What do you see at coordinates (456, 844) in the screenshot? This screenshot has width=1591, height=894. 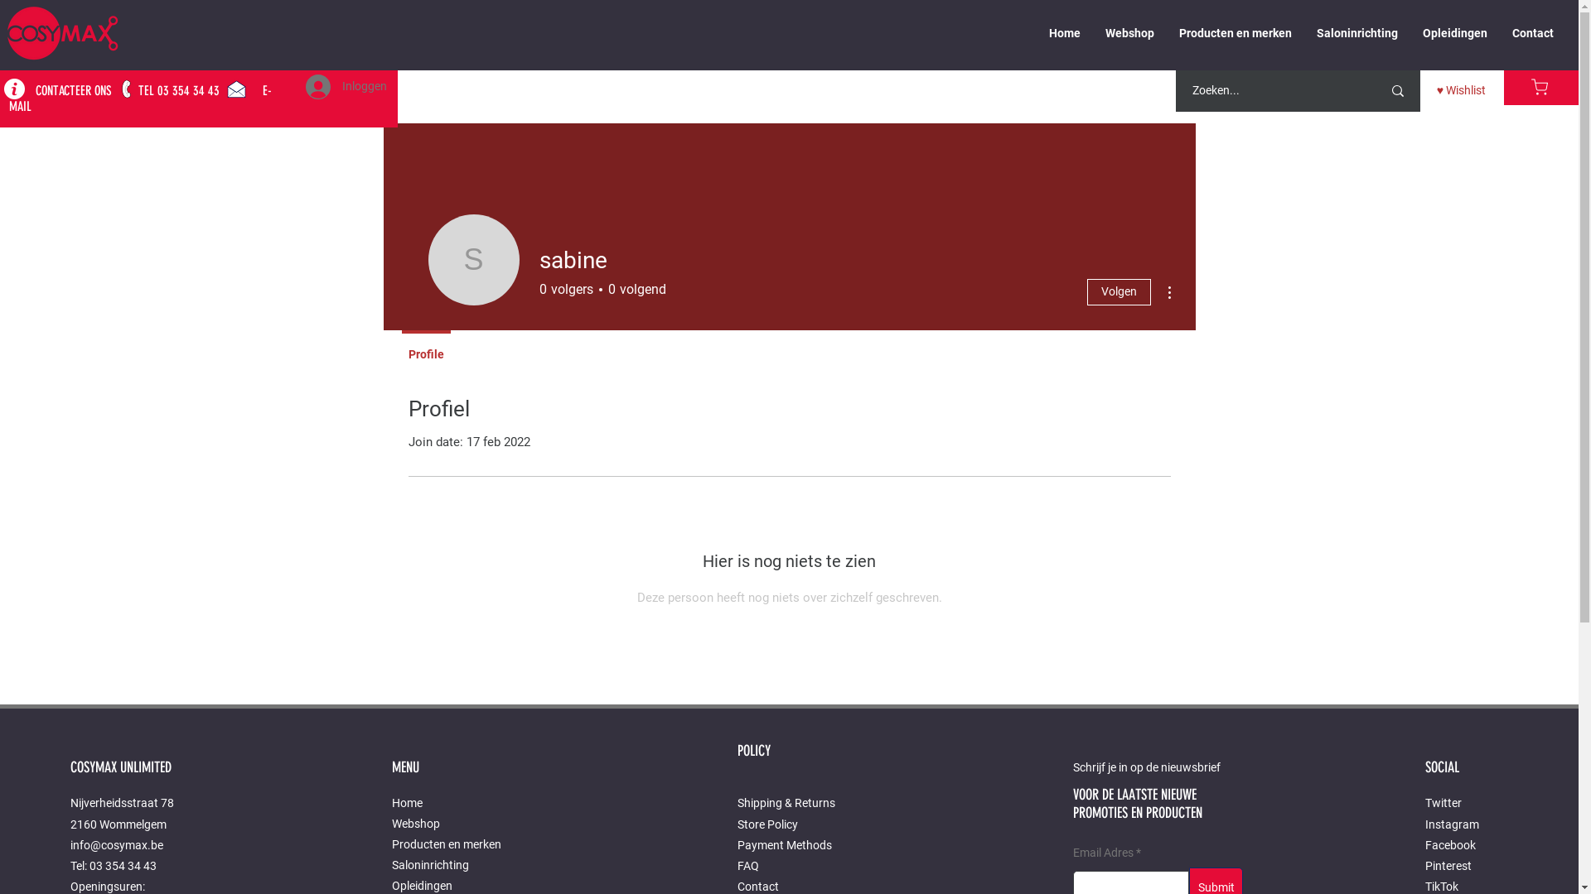 I see `Producten en merken` at bounding box center [456, 844].